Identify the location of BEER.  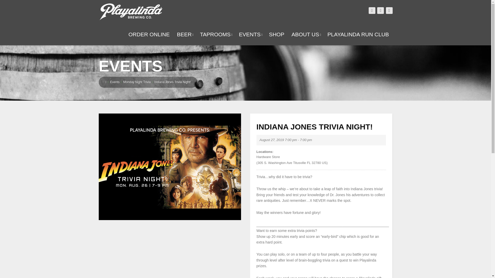
(185, 34).